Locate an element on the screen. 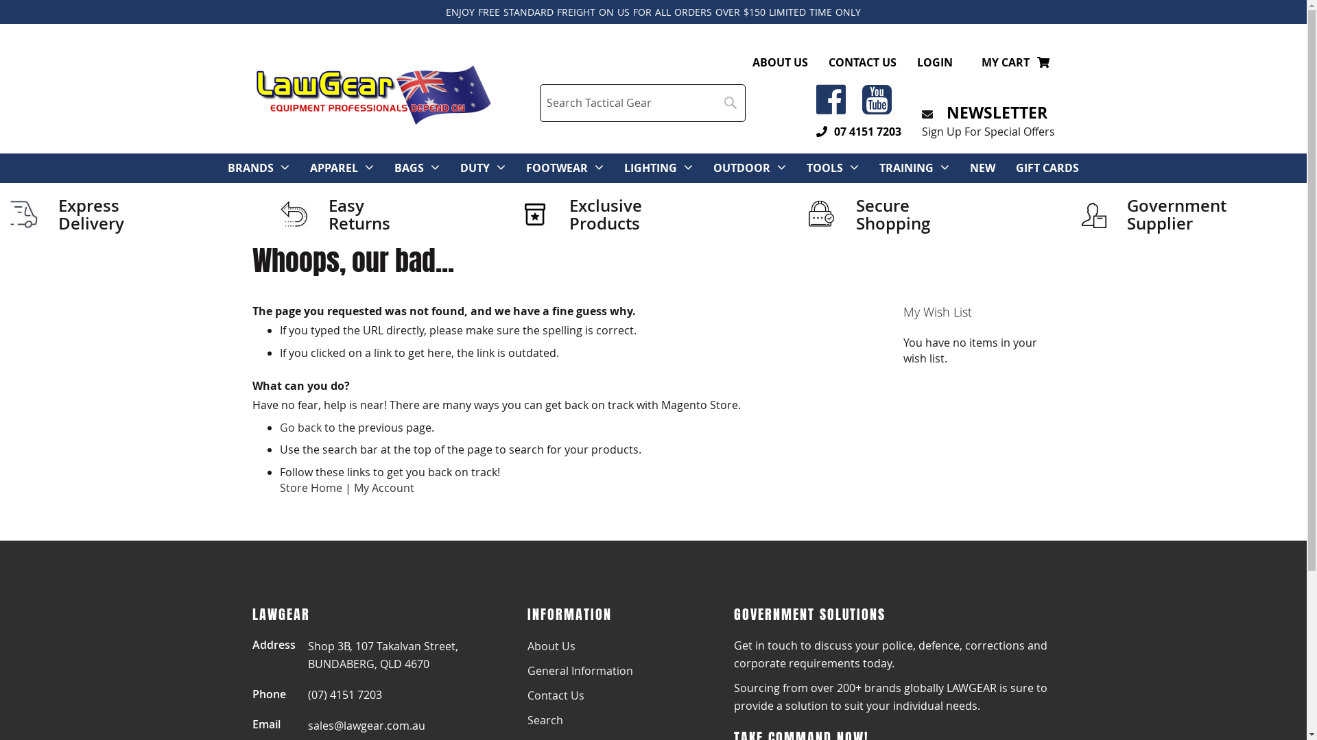  MY CART is located at coordinates (1016, 63).